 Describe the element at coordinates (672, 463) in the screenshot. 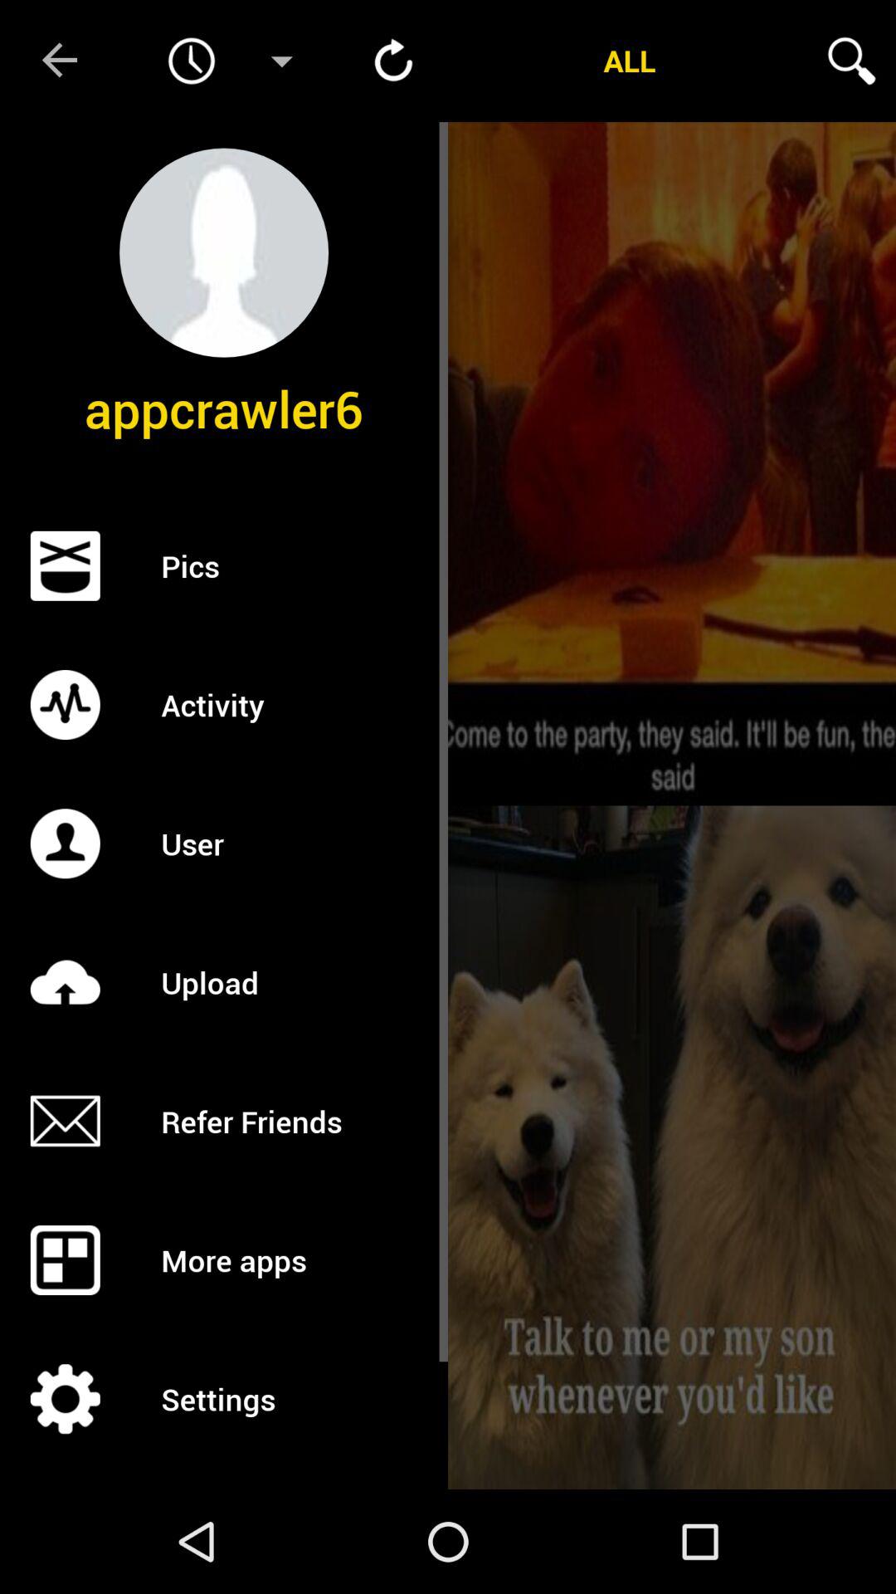

I see `open the picture` at that location.